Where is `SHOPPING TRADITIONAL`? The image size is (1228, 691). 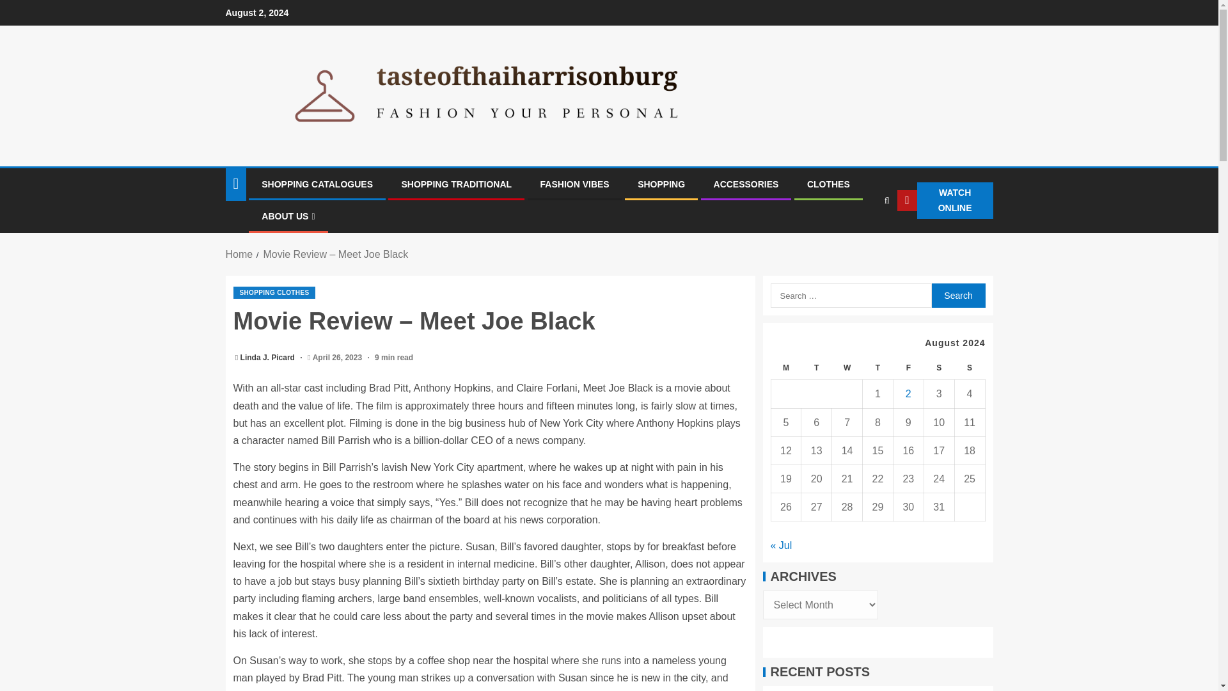
SHOPPING TRADITIONAL is located at coordinates (457, 184).